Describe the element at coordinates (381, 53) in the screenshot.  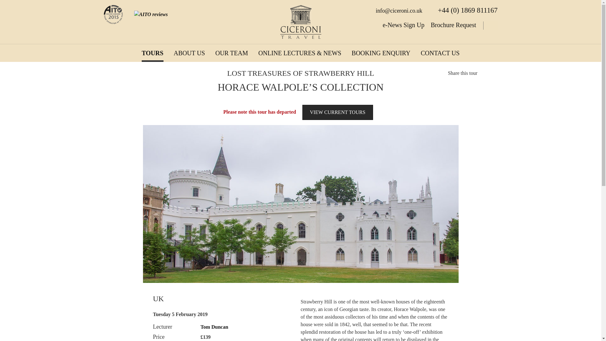
I see `BOOKING ENQUIRY` at that location.